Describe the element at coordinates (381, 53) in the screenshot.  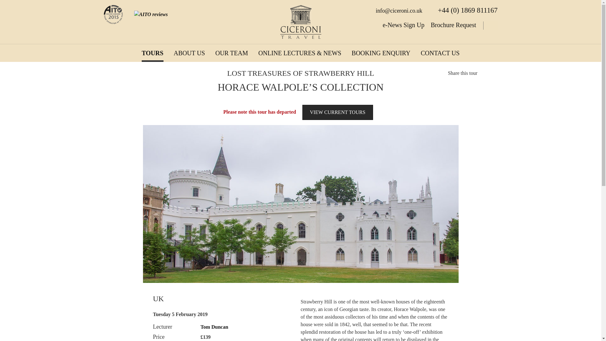
I see `BOOKING ENQUIRY` at that location.